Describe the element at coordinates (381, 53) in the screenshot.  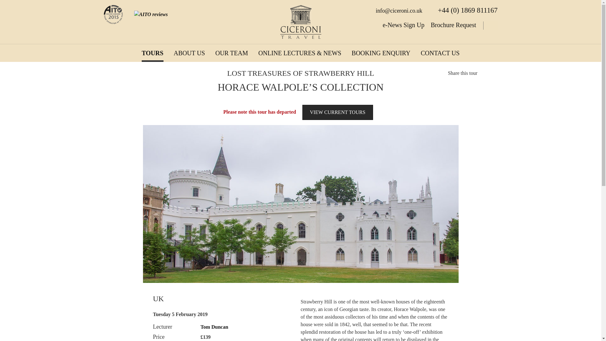
I see `BOOKING ENQUIRY` at that location.